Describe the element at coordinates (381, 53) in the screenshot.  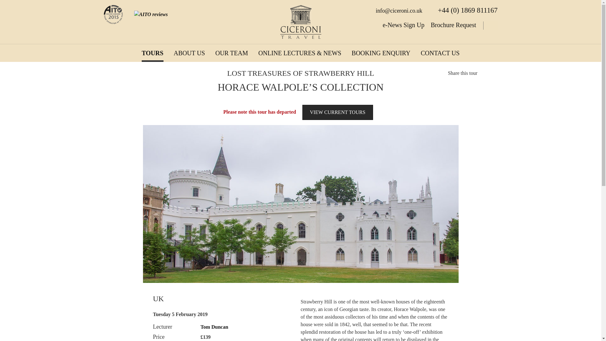
I see `BOOKING ENQUIRY` at that location.